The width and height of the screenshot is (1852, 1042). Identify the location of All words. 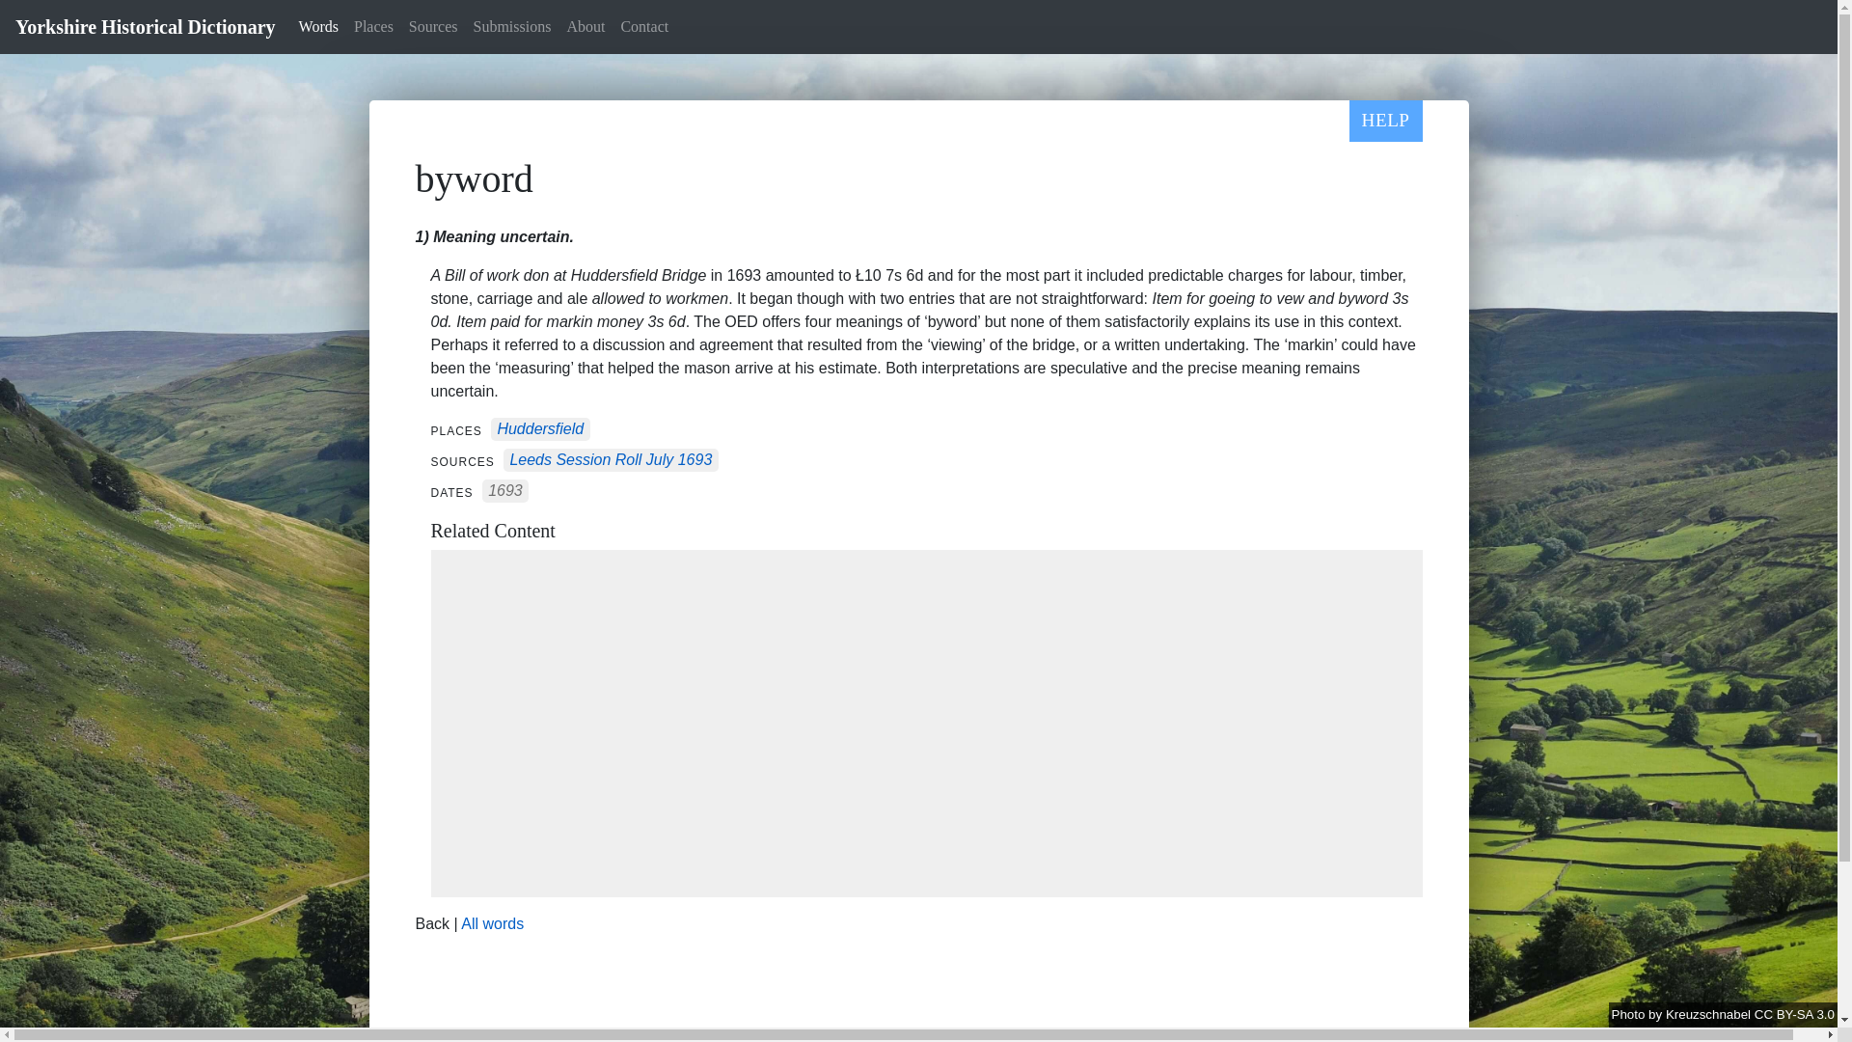
(492, 923).